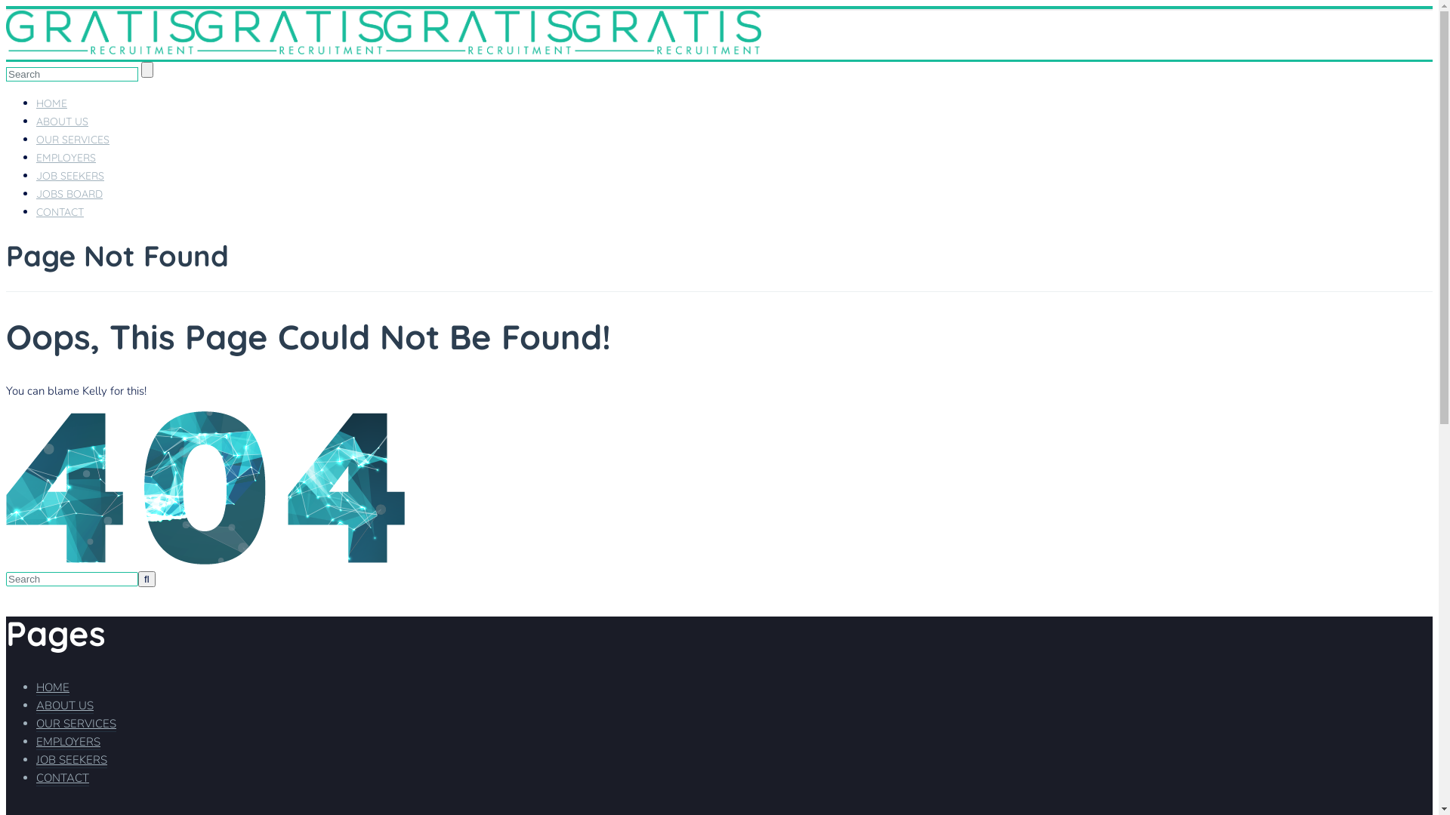 This screenshot has height=815, width=1450. Describe the element at coordinates (65, 706) in the screenshot. I see `ABOUT US` at that location.